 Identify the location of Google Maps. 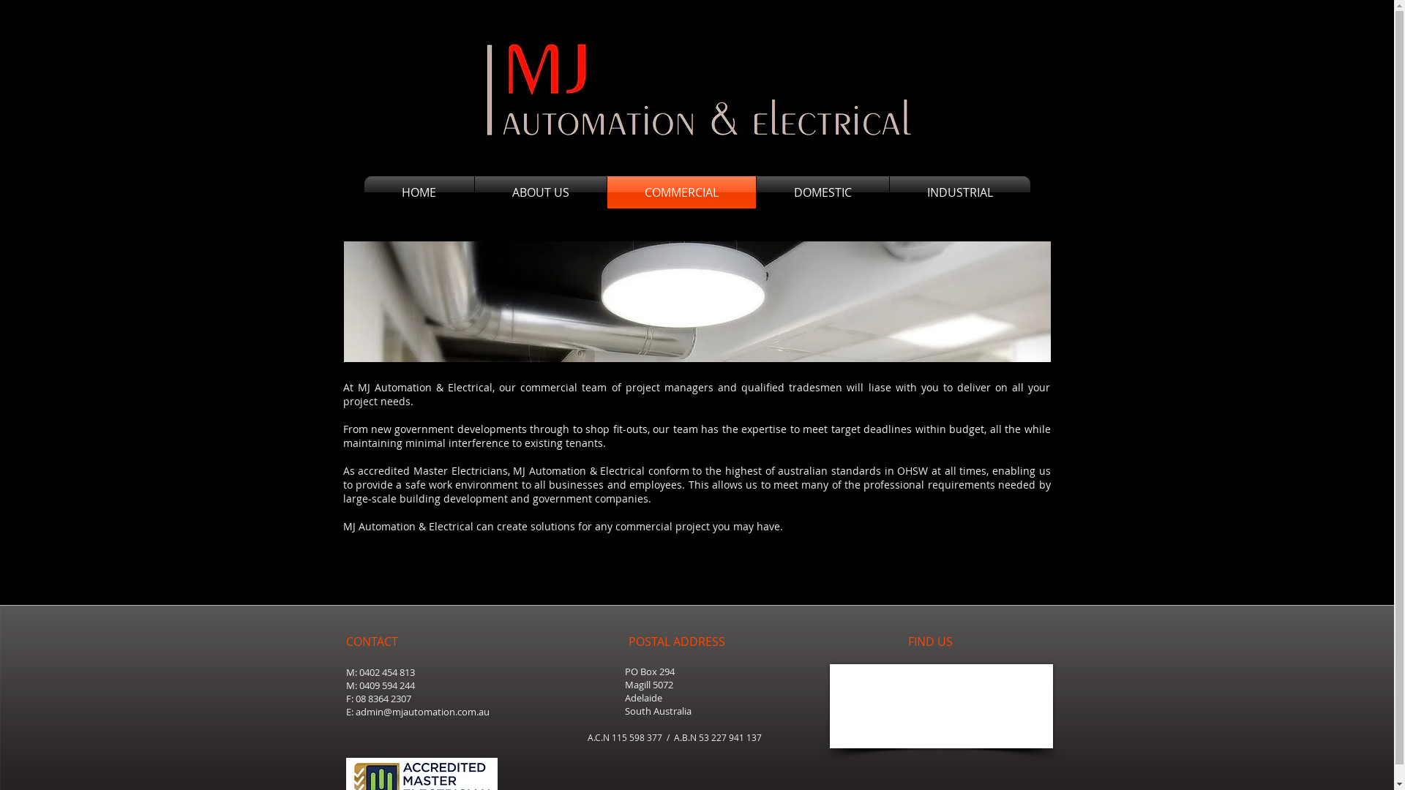
(941, 707).